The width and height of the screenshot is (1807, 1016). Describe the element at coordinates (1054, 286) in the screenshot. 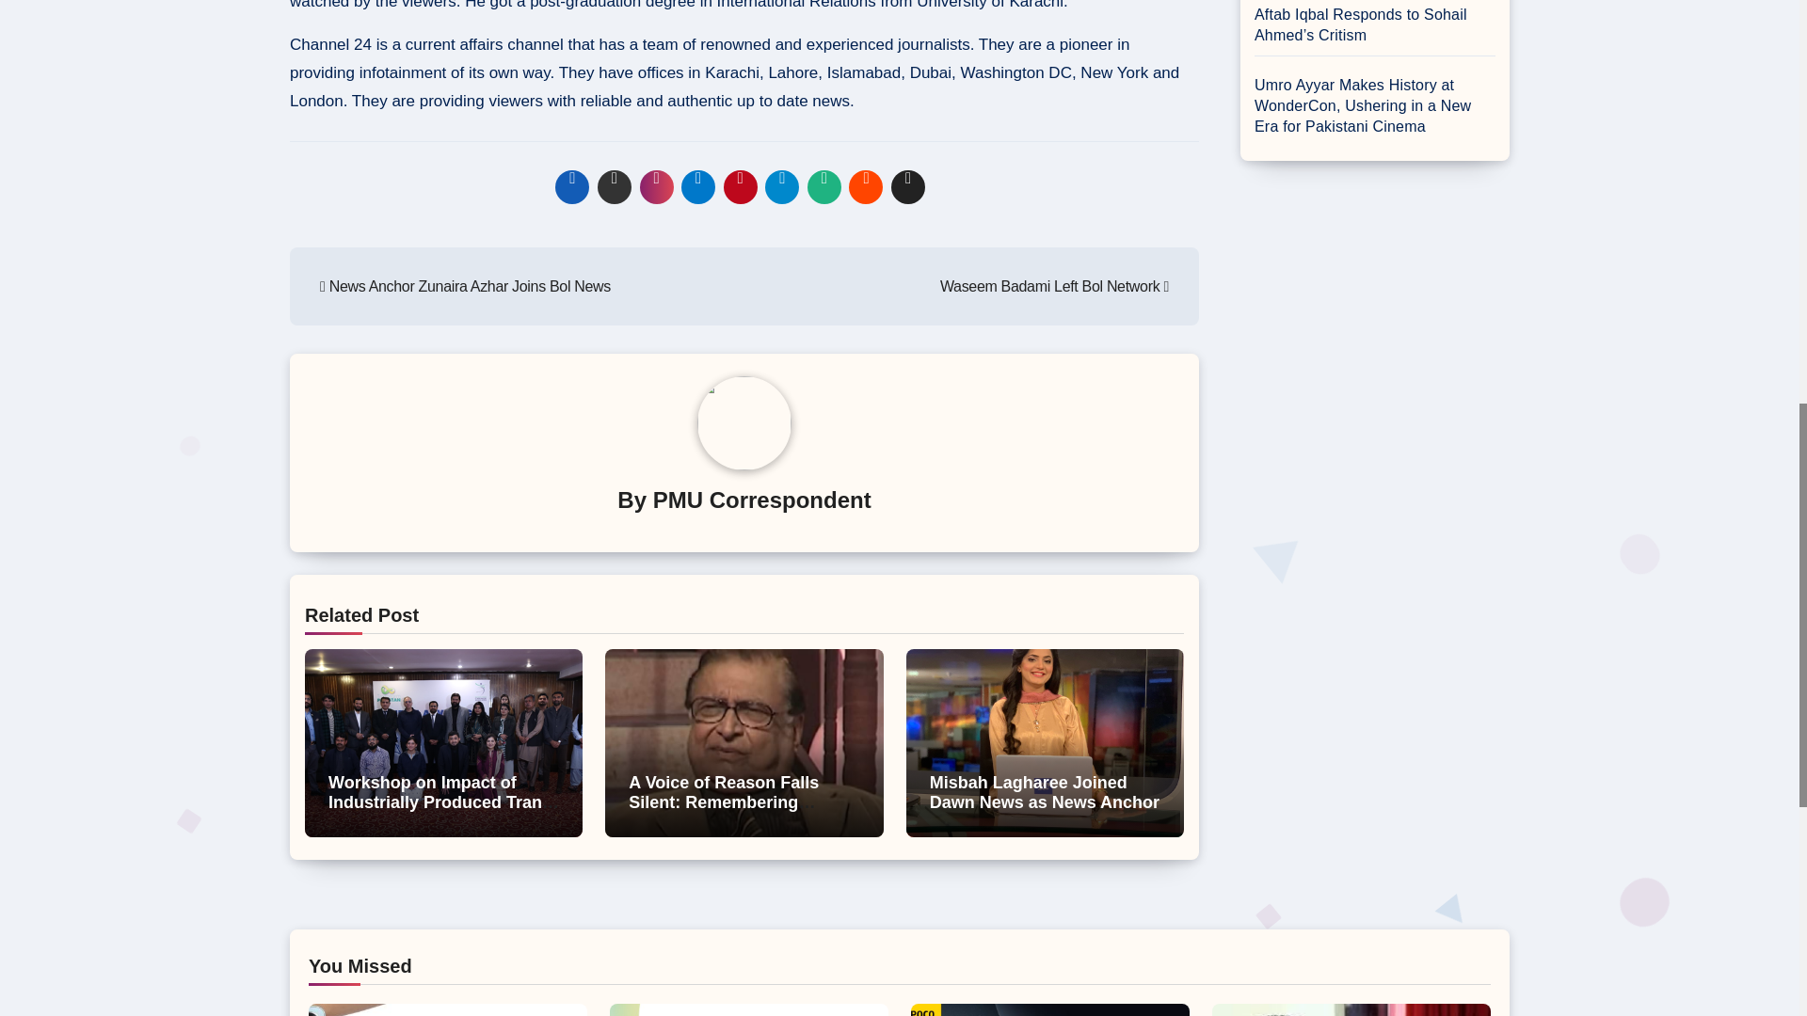

I see `Waseem Badami Left Bol Network` at that location.